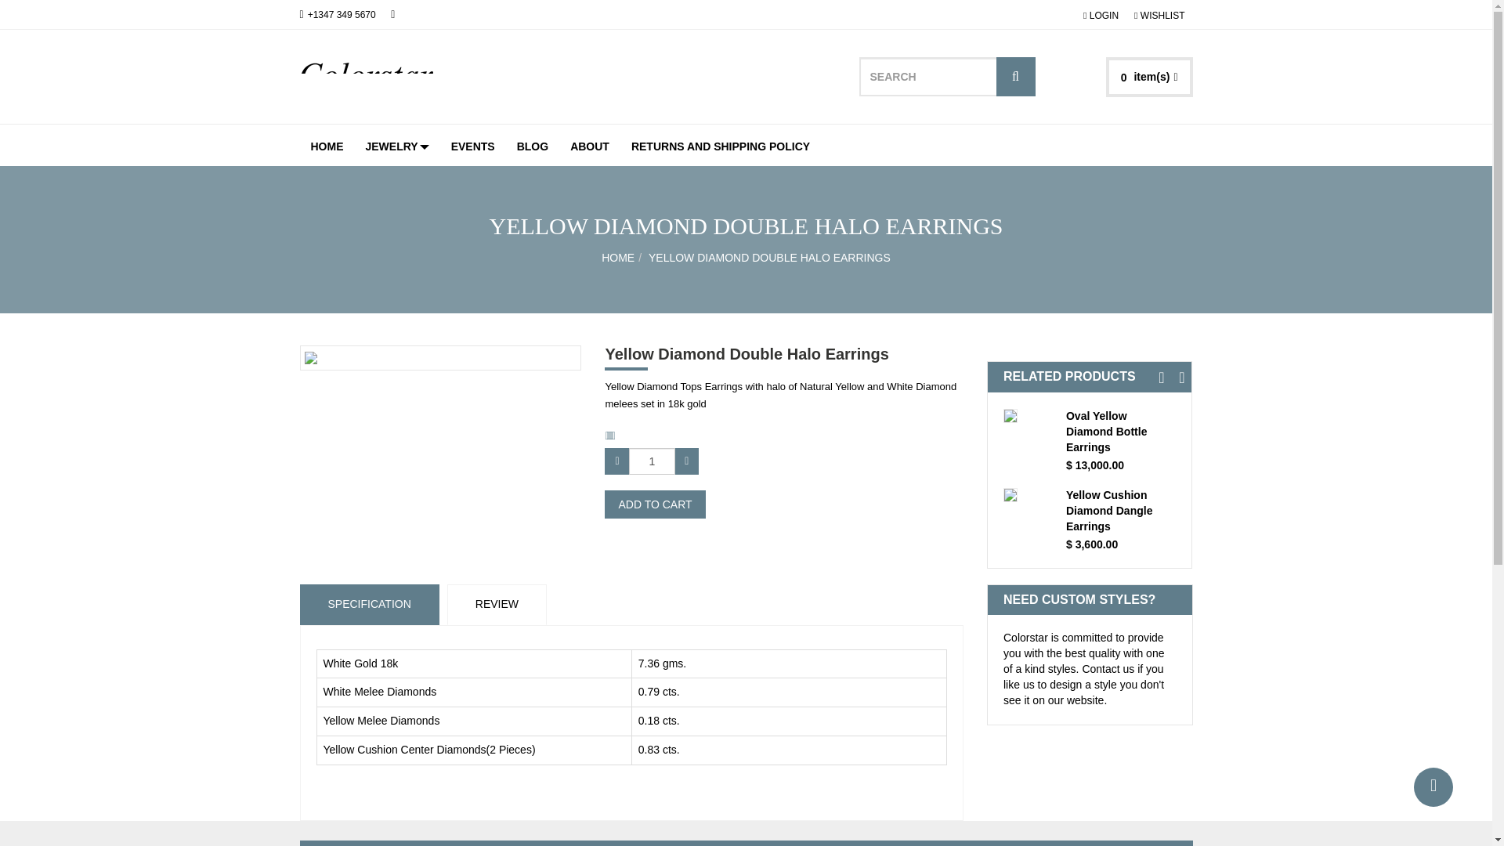  Describe the element at coordinates (326, 144) in the screenshot. I see `HOME` at that location.